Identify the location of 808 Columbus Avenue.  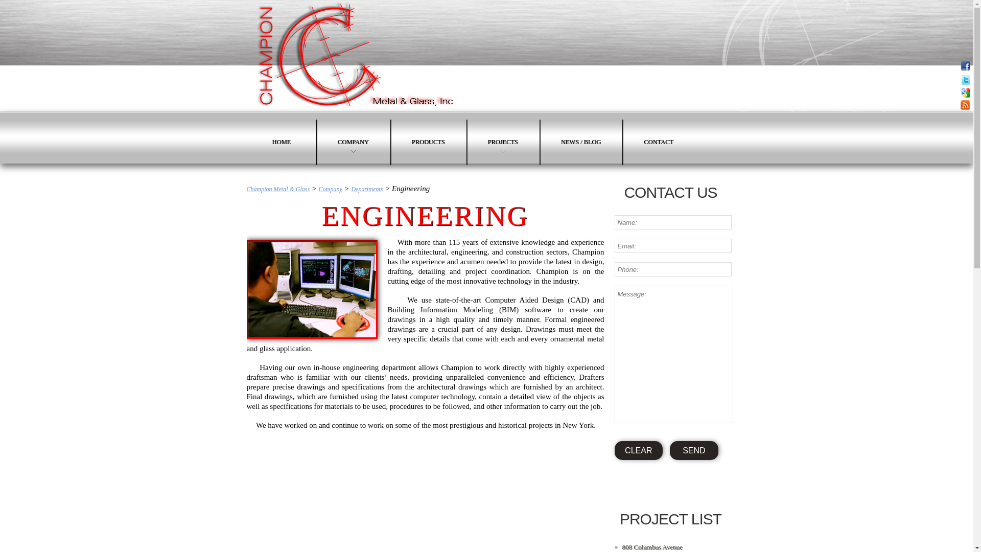
(652, 547).